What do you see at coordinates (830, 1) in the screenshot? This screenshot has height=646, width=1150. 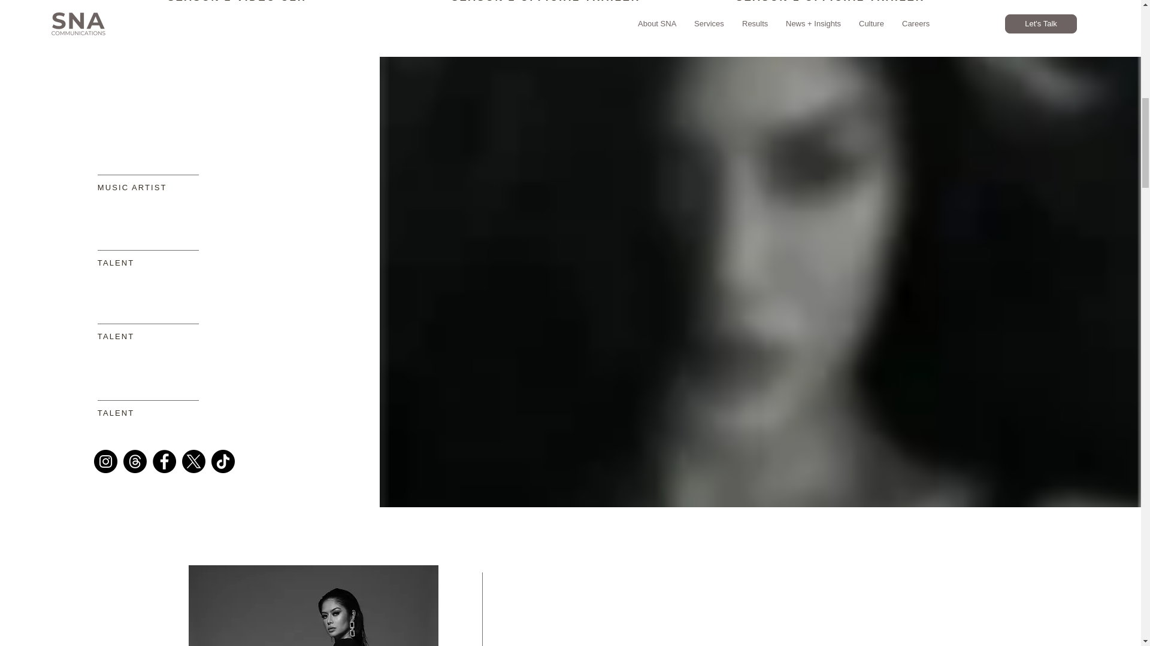 I see `SEASON 1 OFFICIAL TRAILER` at bounding box center [830, 1].